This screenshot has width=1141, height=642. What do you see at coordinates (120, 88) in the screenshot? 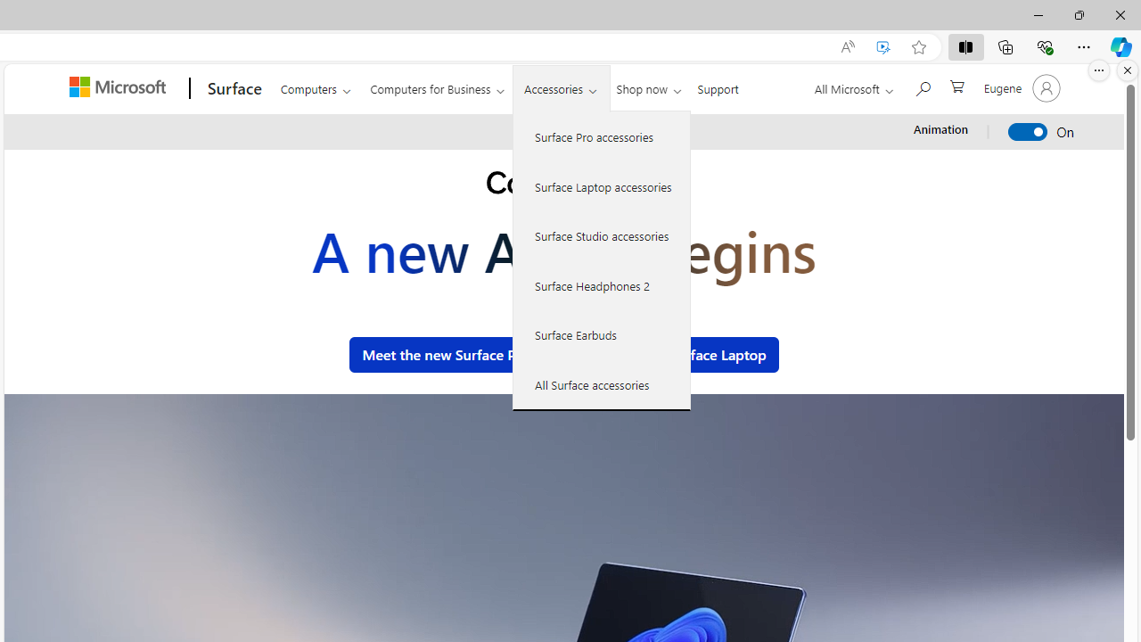
I see `Microsoft` at bounding box center [120, 88].